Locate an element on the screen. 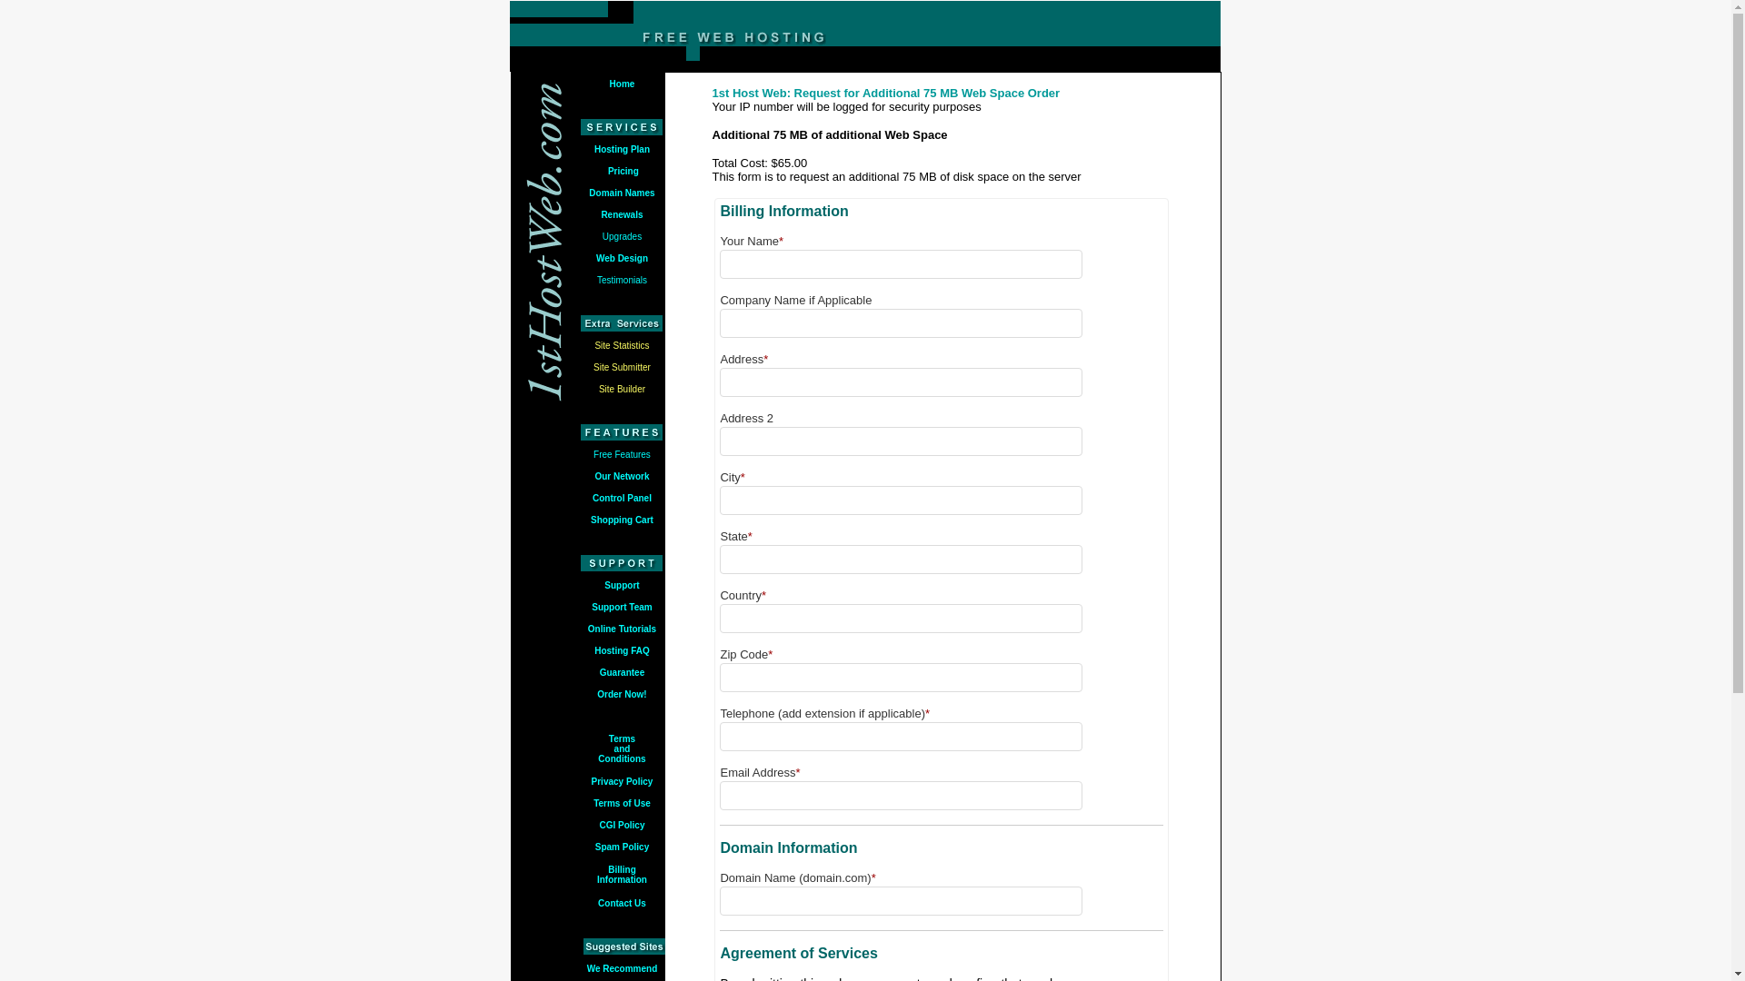 The width and height of the screenshot is (1745, 981). Online Tutorials is located at coordinates (622, 627).